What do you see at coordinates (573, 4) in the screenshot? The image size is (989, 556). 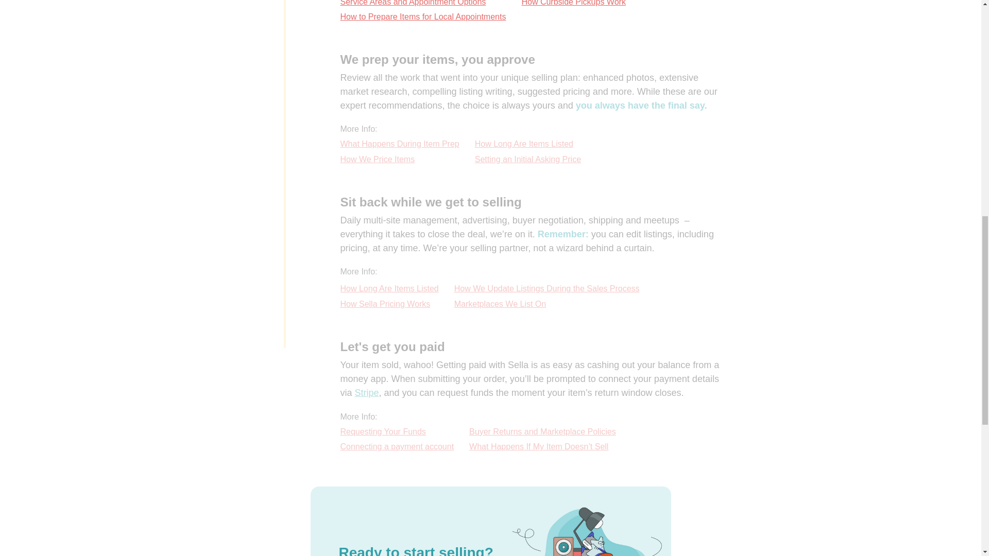 I see `How Curbside Pickups Work` at bounding box center [573, 4].